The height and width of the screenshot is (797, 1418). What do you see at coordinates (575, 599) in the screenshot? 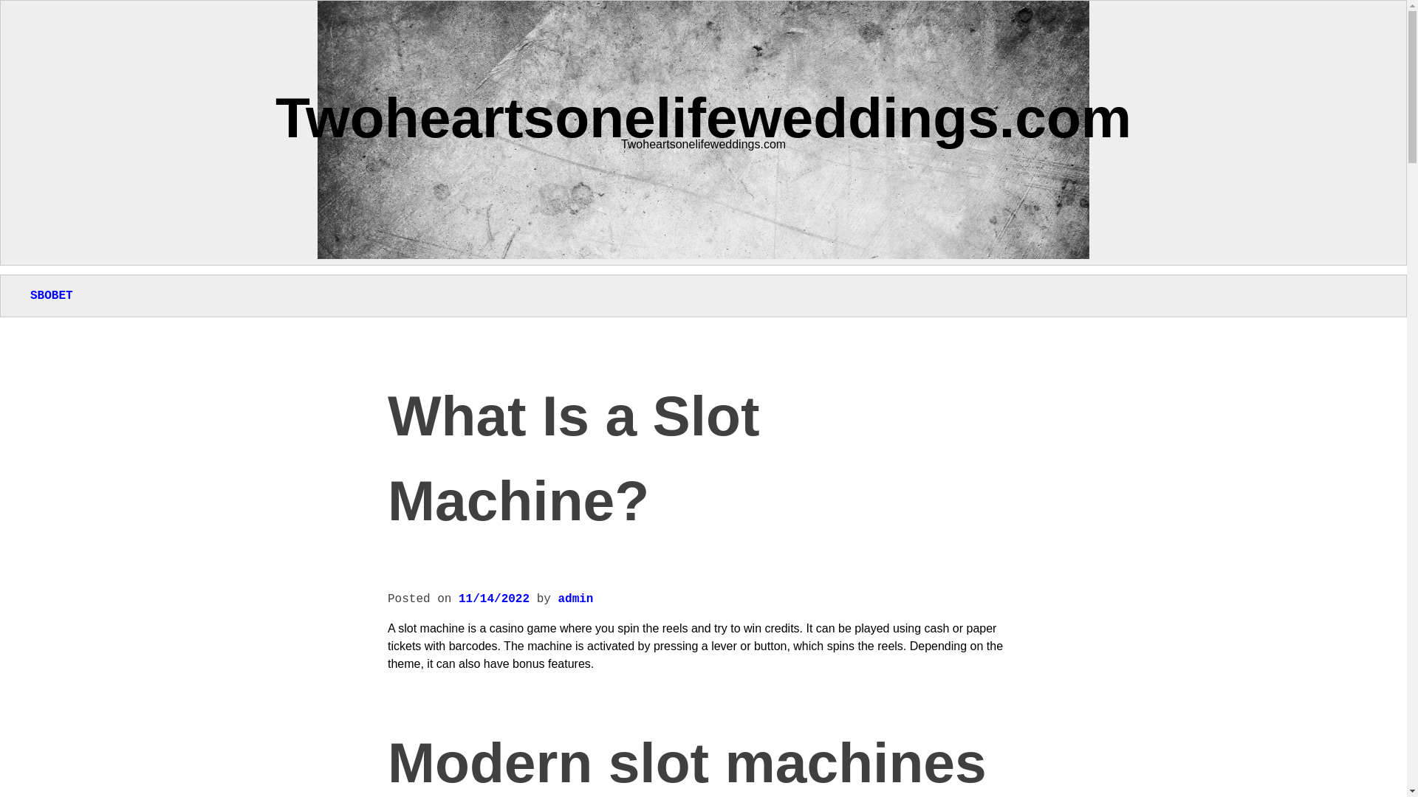
I see `admin` at bounding box center [575, 599].